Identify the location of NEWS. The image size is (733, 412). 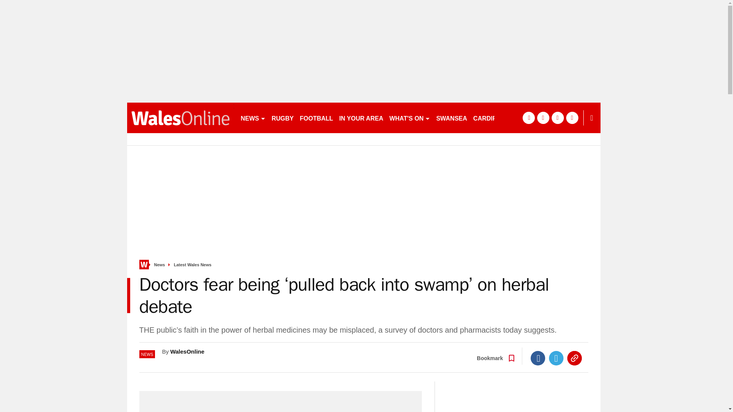
(253, 117).